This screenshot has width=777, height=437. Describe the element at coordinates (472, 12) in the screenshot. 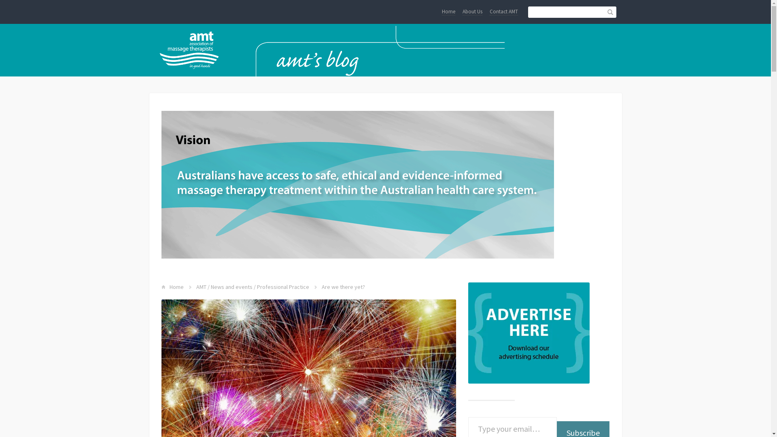

I see `About Us` at that location.